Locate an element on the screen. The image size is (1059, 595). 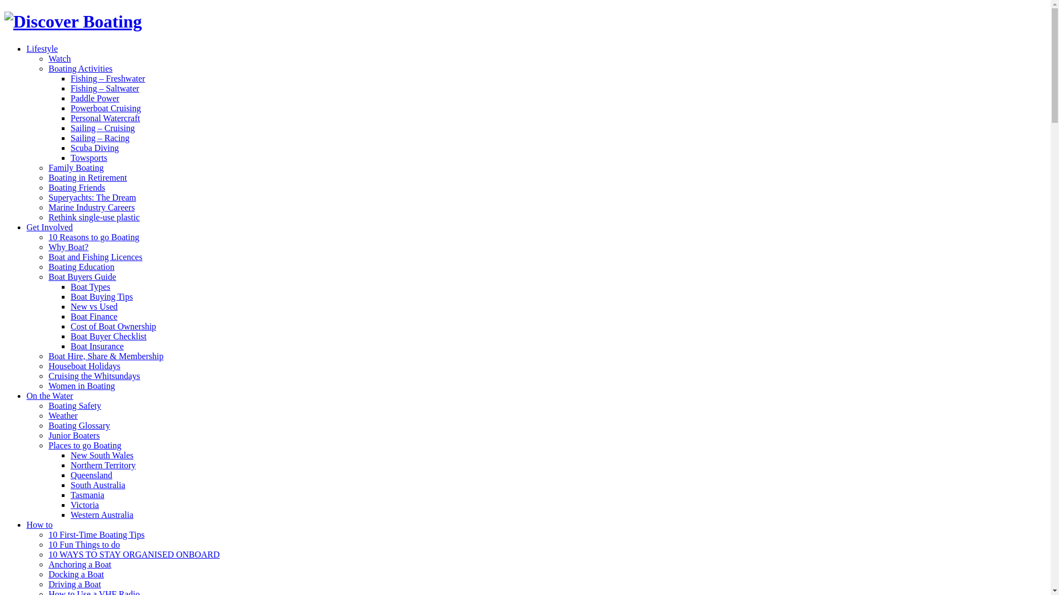
Boating in Retirement is located at coordinates (88, 177).